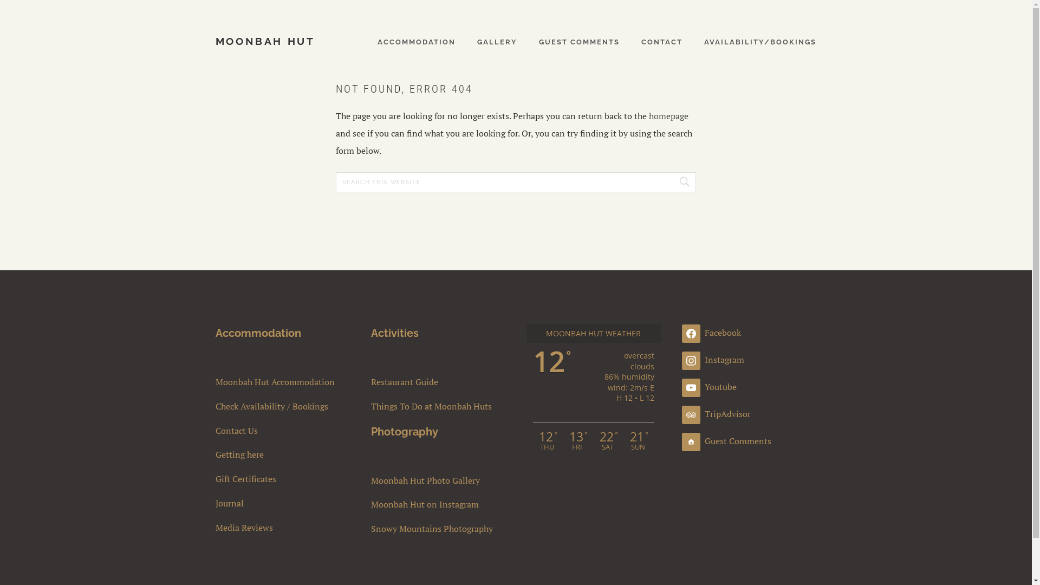 This screenshot has width=1040, height=585. I want to click on ACCOMMODATION, so click(417, 41).